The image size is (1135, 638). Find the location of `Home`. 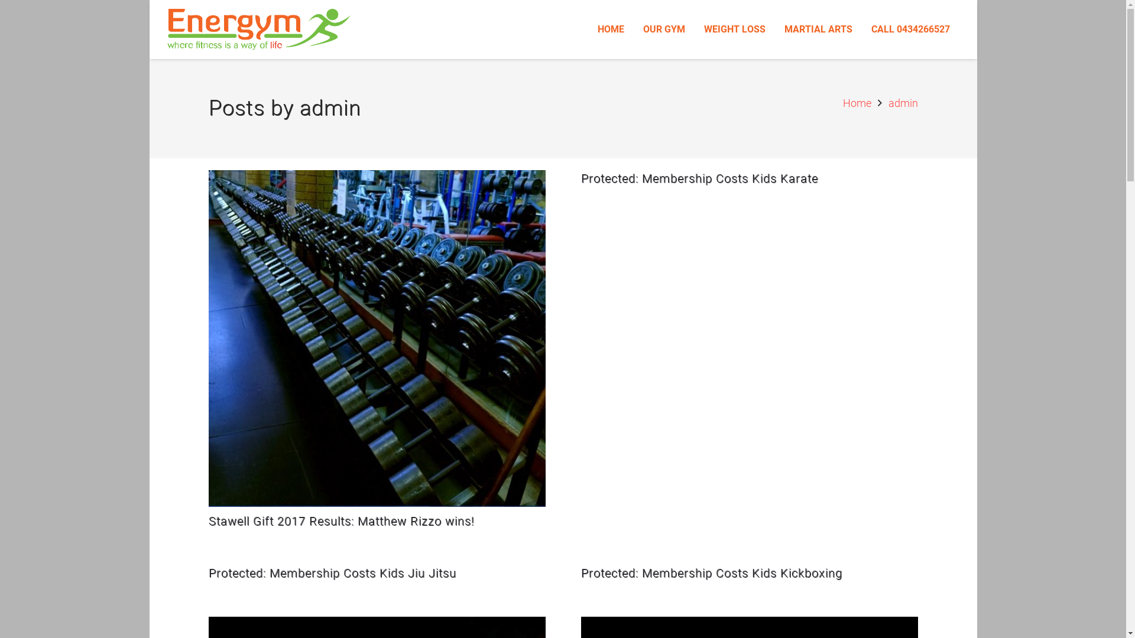

Home is located at coordinates (857, 103).